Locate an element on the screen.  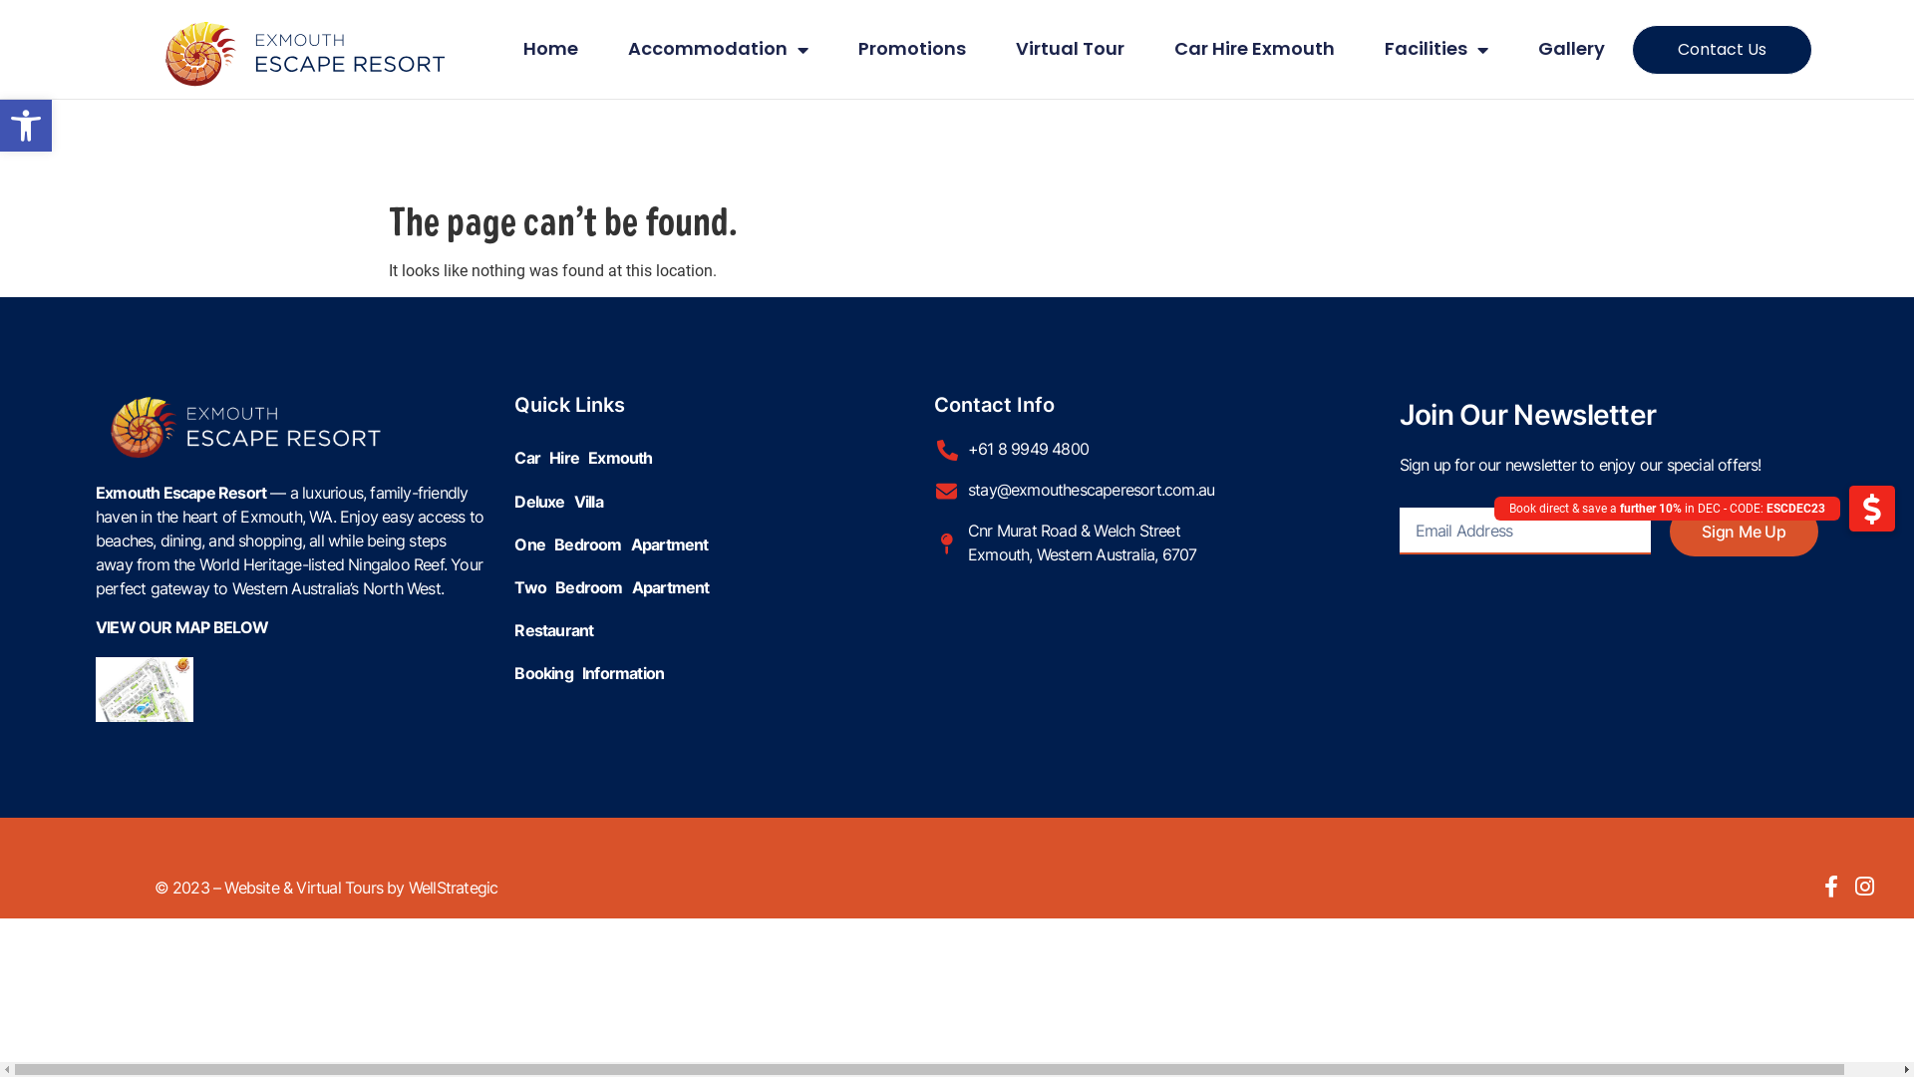
+61 8 9949 4800 is located at coordinates (1081, 449).